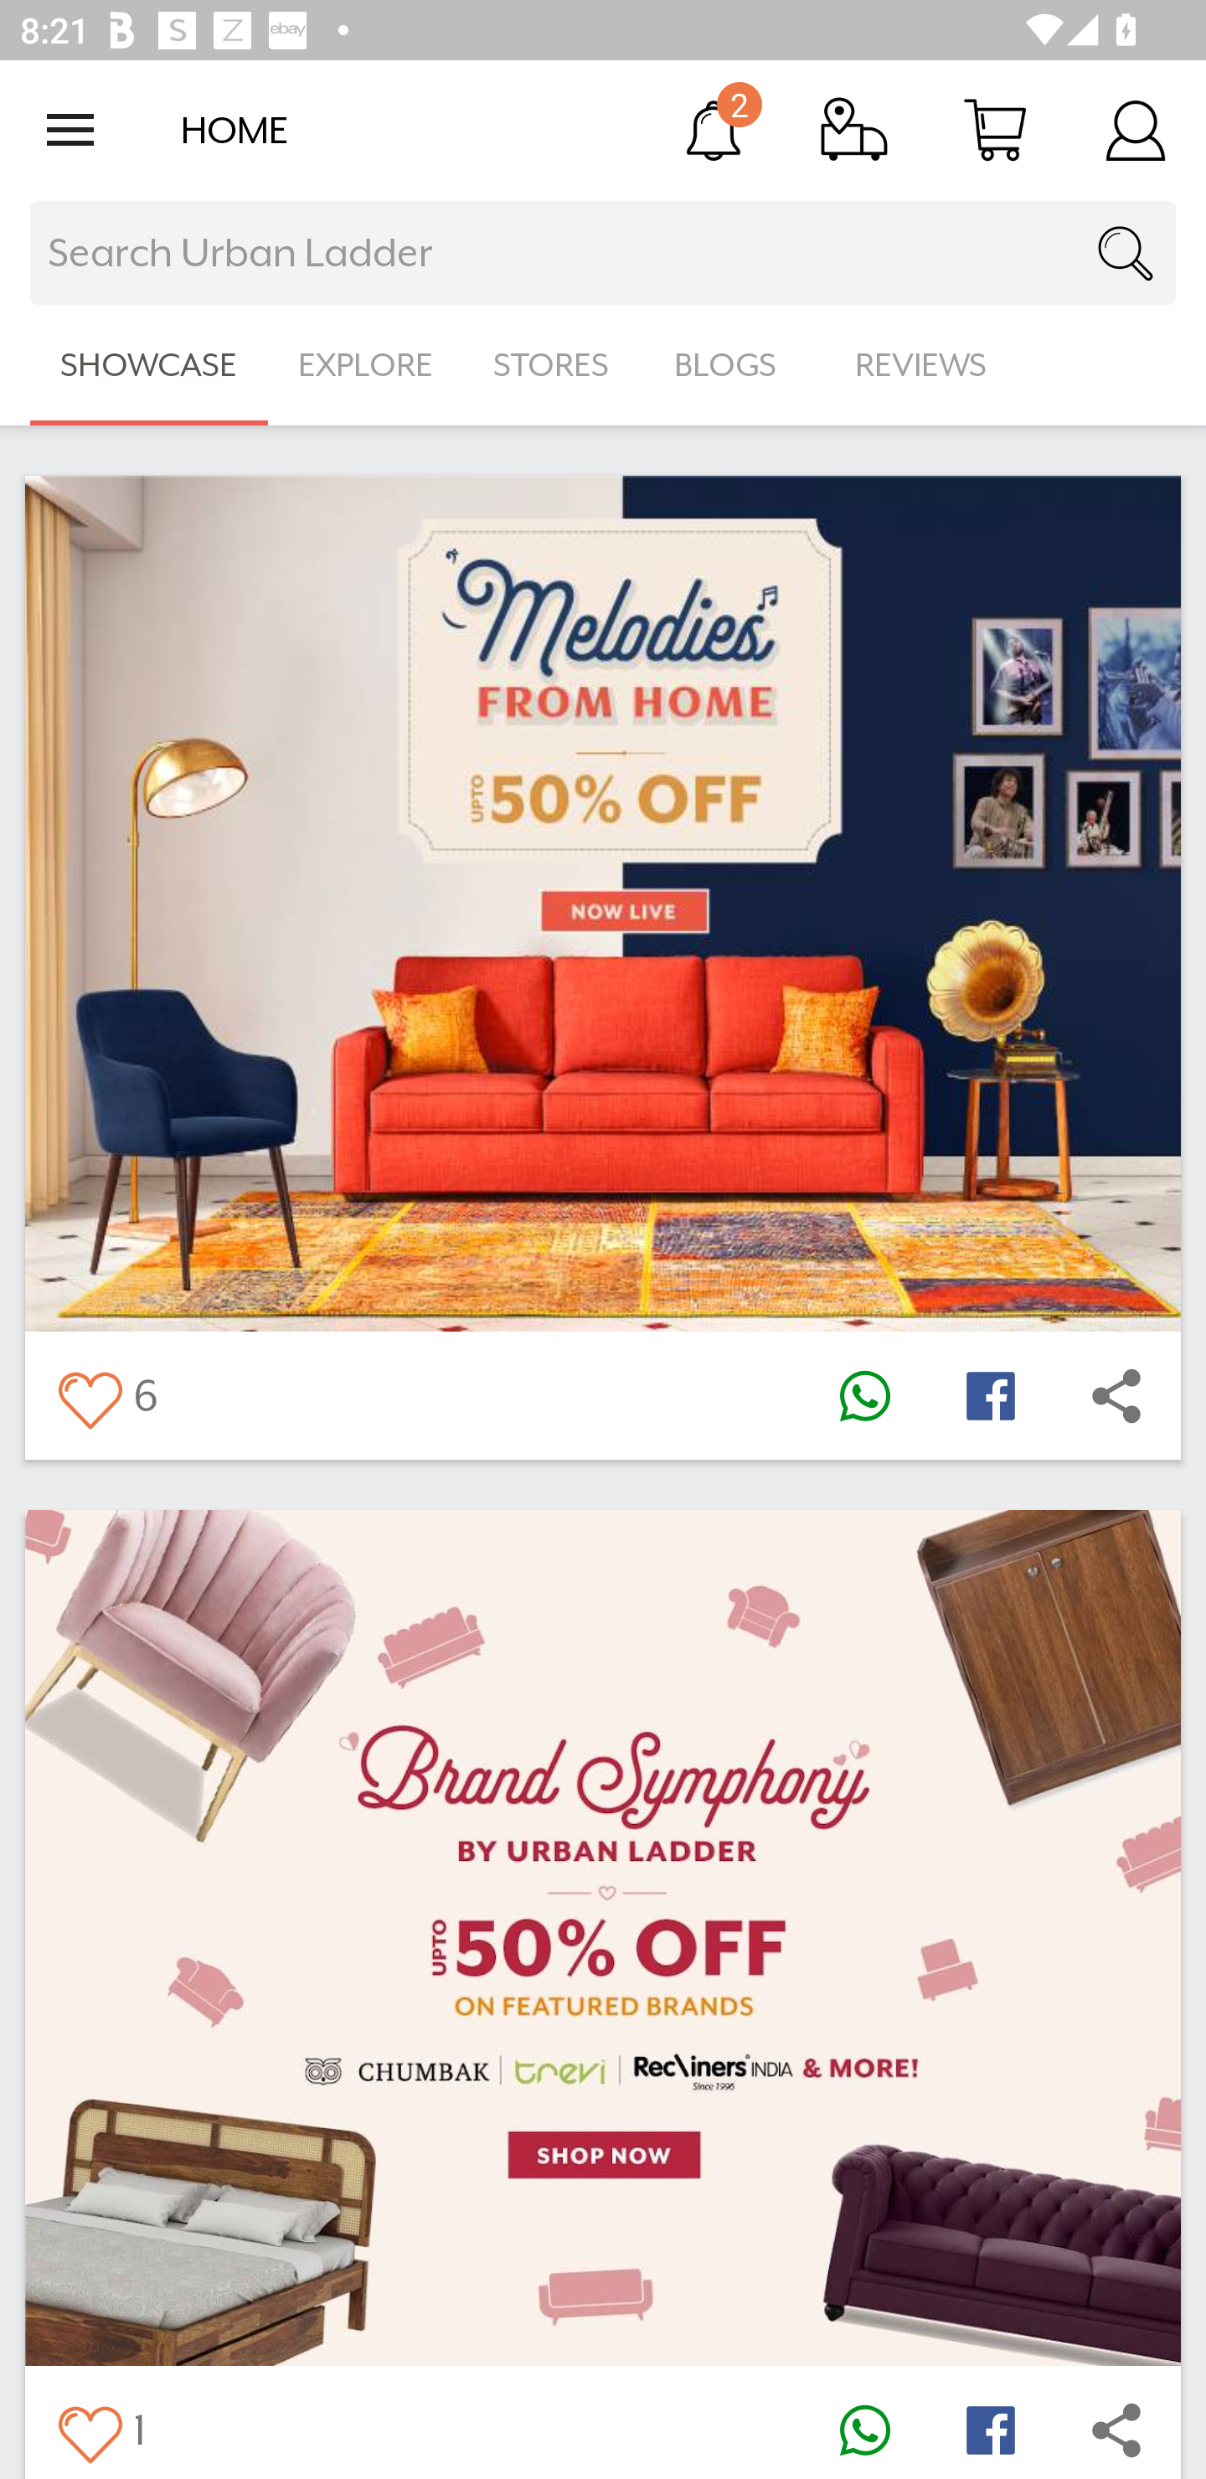 This screenshot has height=2479, width=1206. I want to click on Cart, so click(995, 129).